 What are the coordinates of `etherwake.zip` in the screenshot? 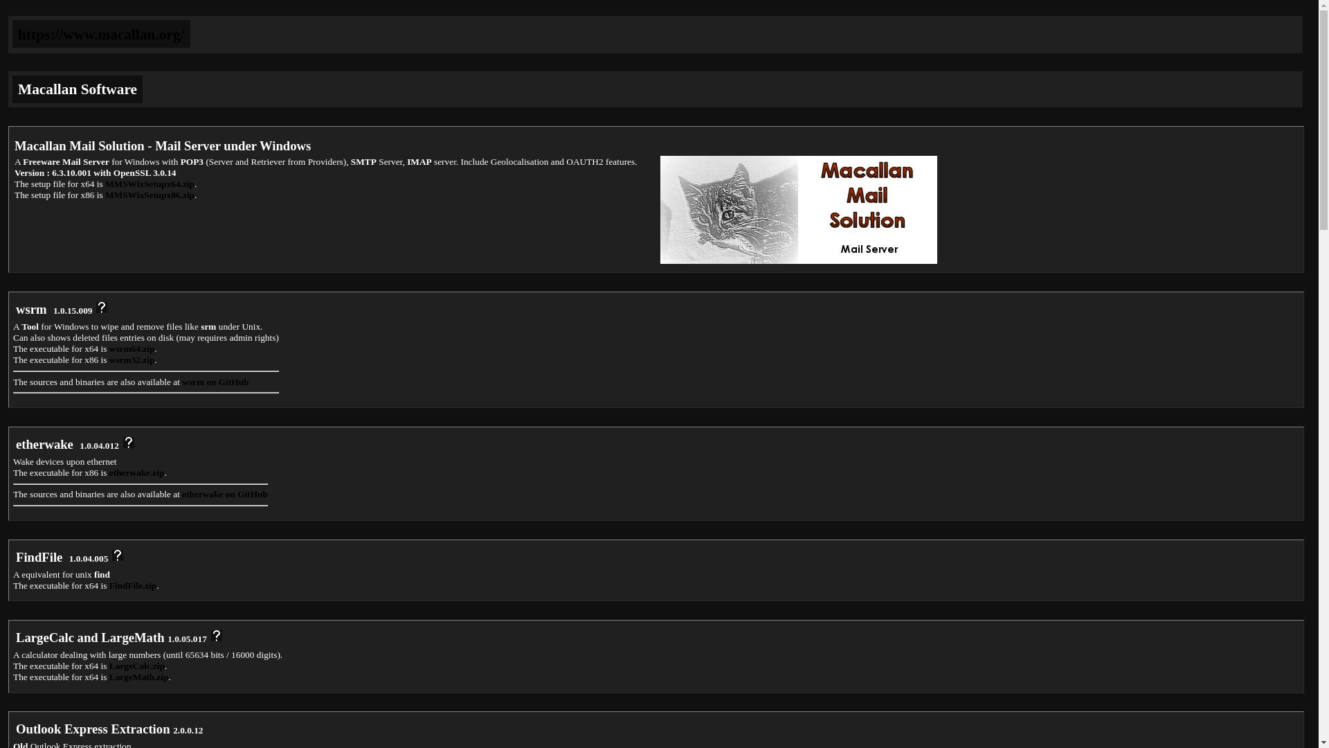 It's located at (137, 472).